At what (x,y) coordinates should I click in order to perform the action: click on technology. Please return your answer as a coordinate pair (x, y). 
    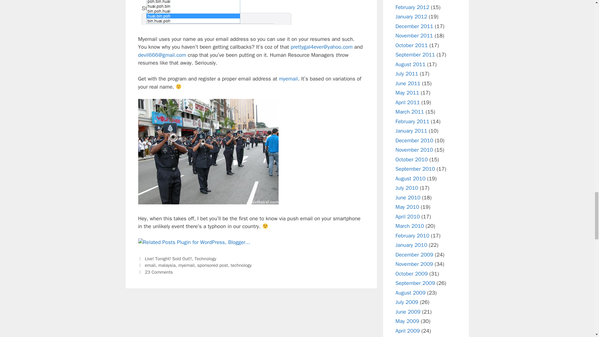
    Looking at the image, I should click on (241, 265).